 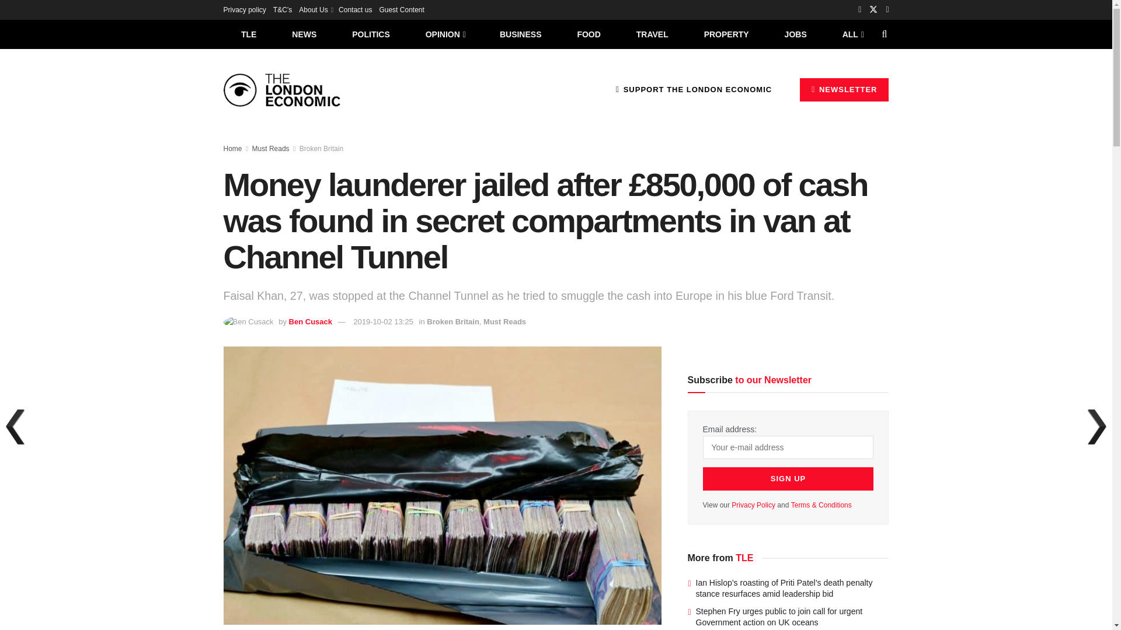 I want to click on POLITICS, so click(x=371, y=34).